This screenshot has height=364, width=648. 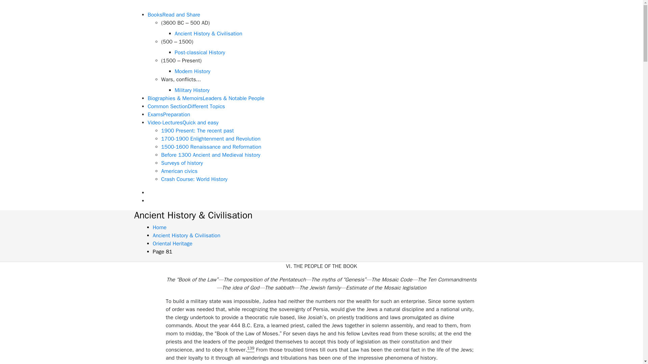 What do you see at coordinates (186, 107) in the screenshot?
I see `Common SectionDifferent Topics` at bounding box center [186, 107].